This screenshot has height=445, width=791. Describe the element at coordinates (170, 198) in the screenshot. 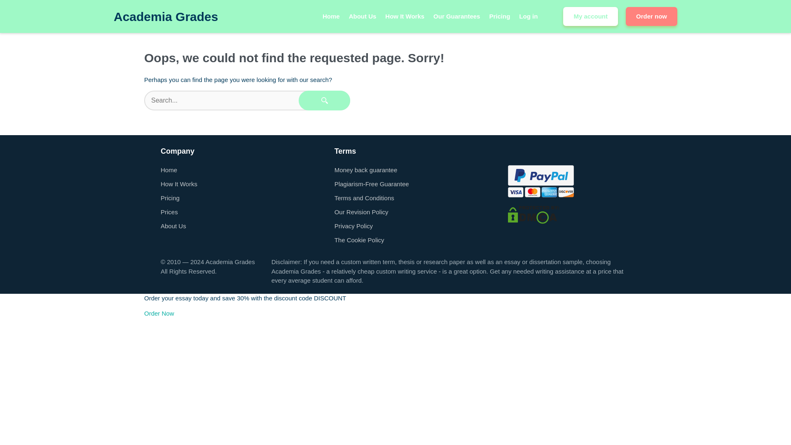

I see `Pricing` at that location.